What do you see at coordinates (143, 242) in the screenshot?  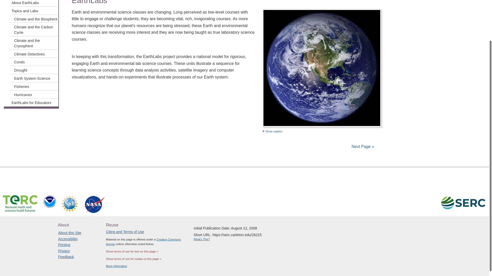 I see `Creative Commons license` at bounding box center [143, 242].